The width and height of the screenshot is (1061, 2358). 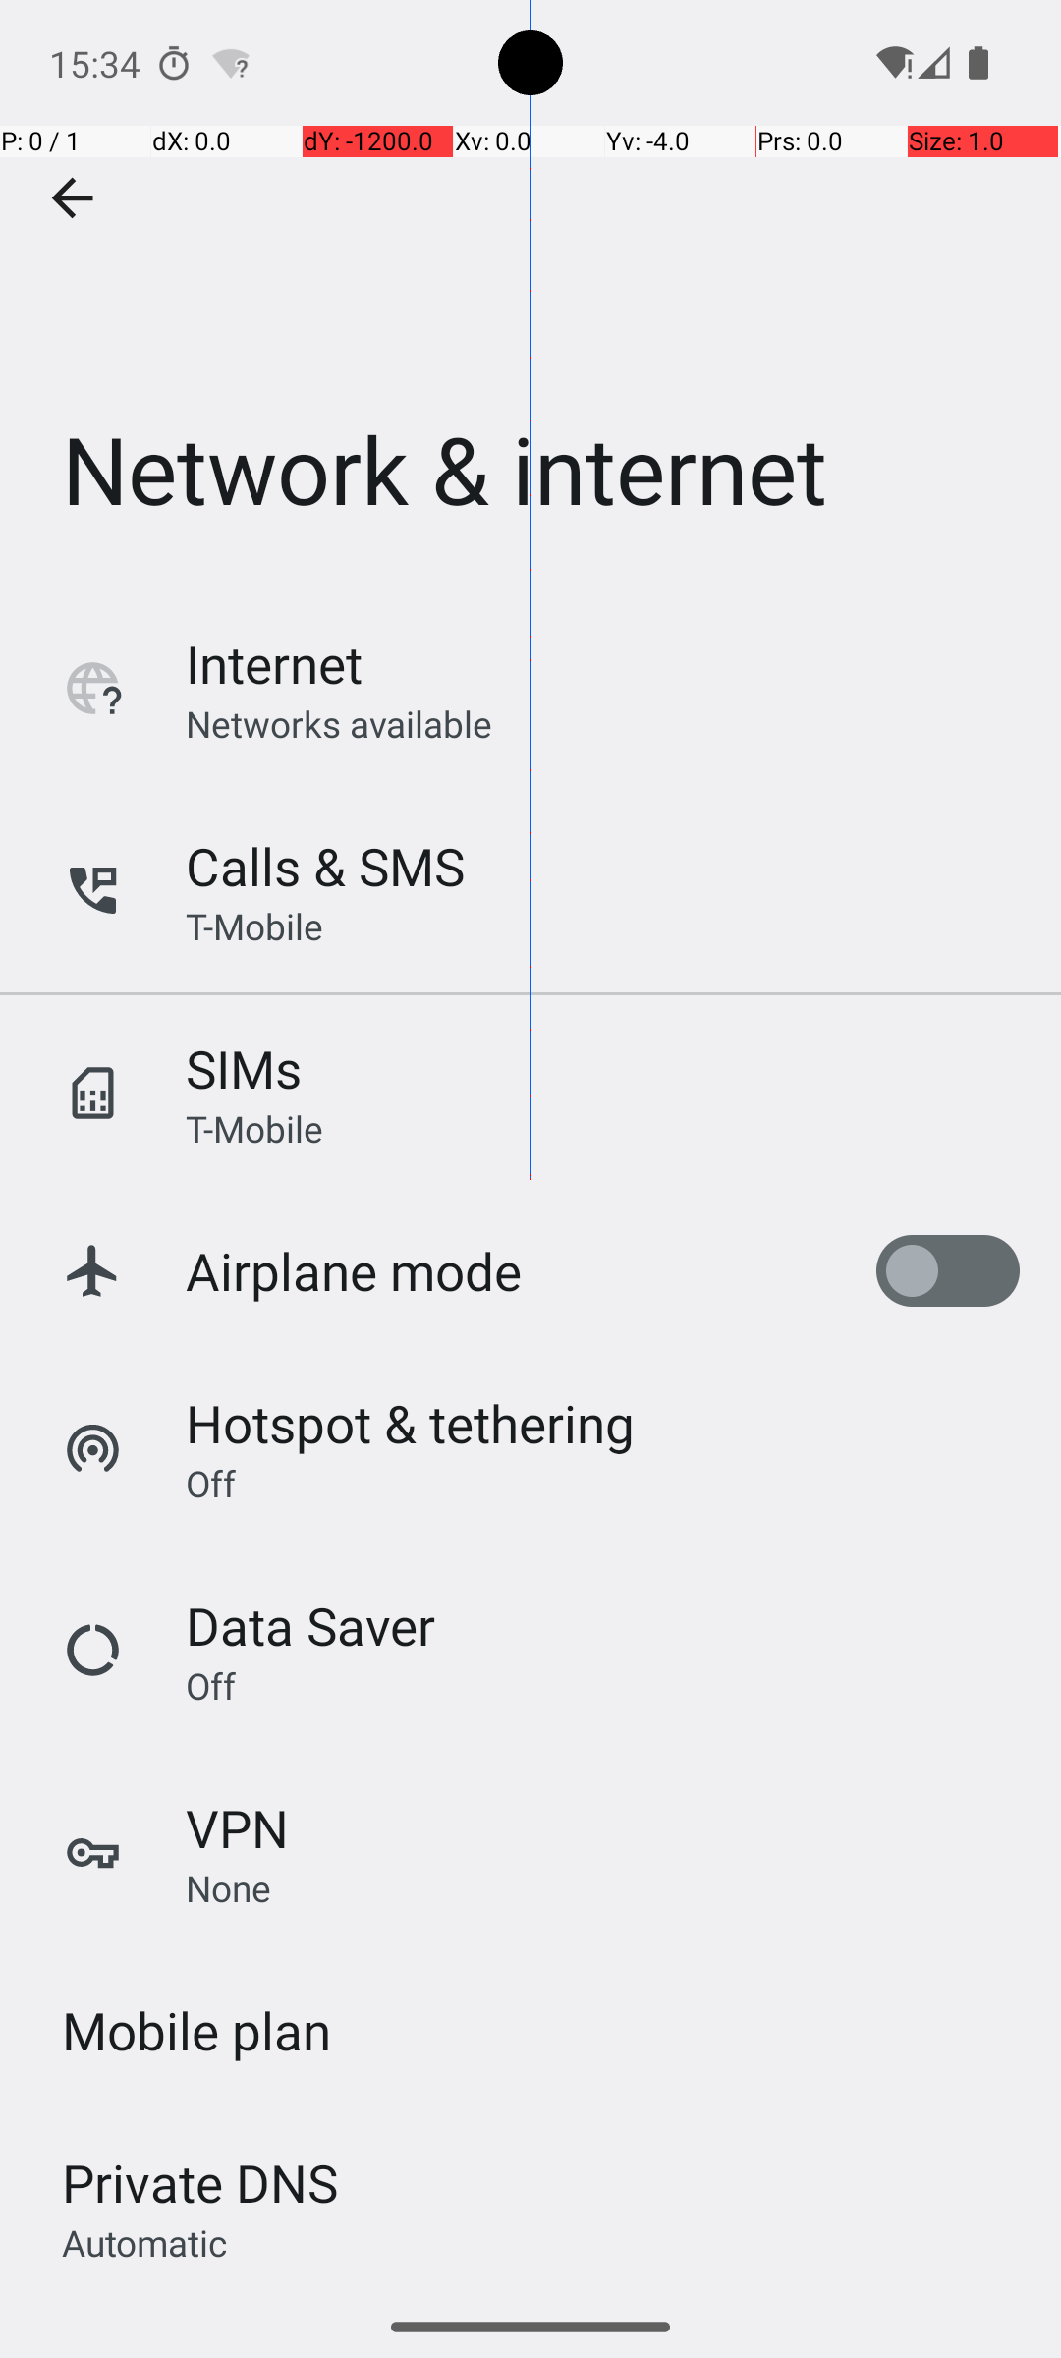 What do you see at coordinates (411, 1423) in the screenshot?
I see `Hotspot & tethering` at bounding box center [411, 1423].